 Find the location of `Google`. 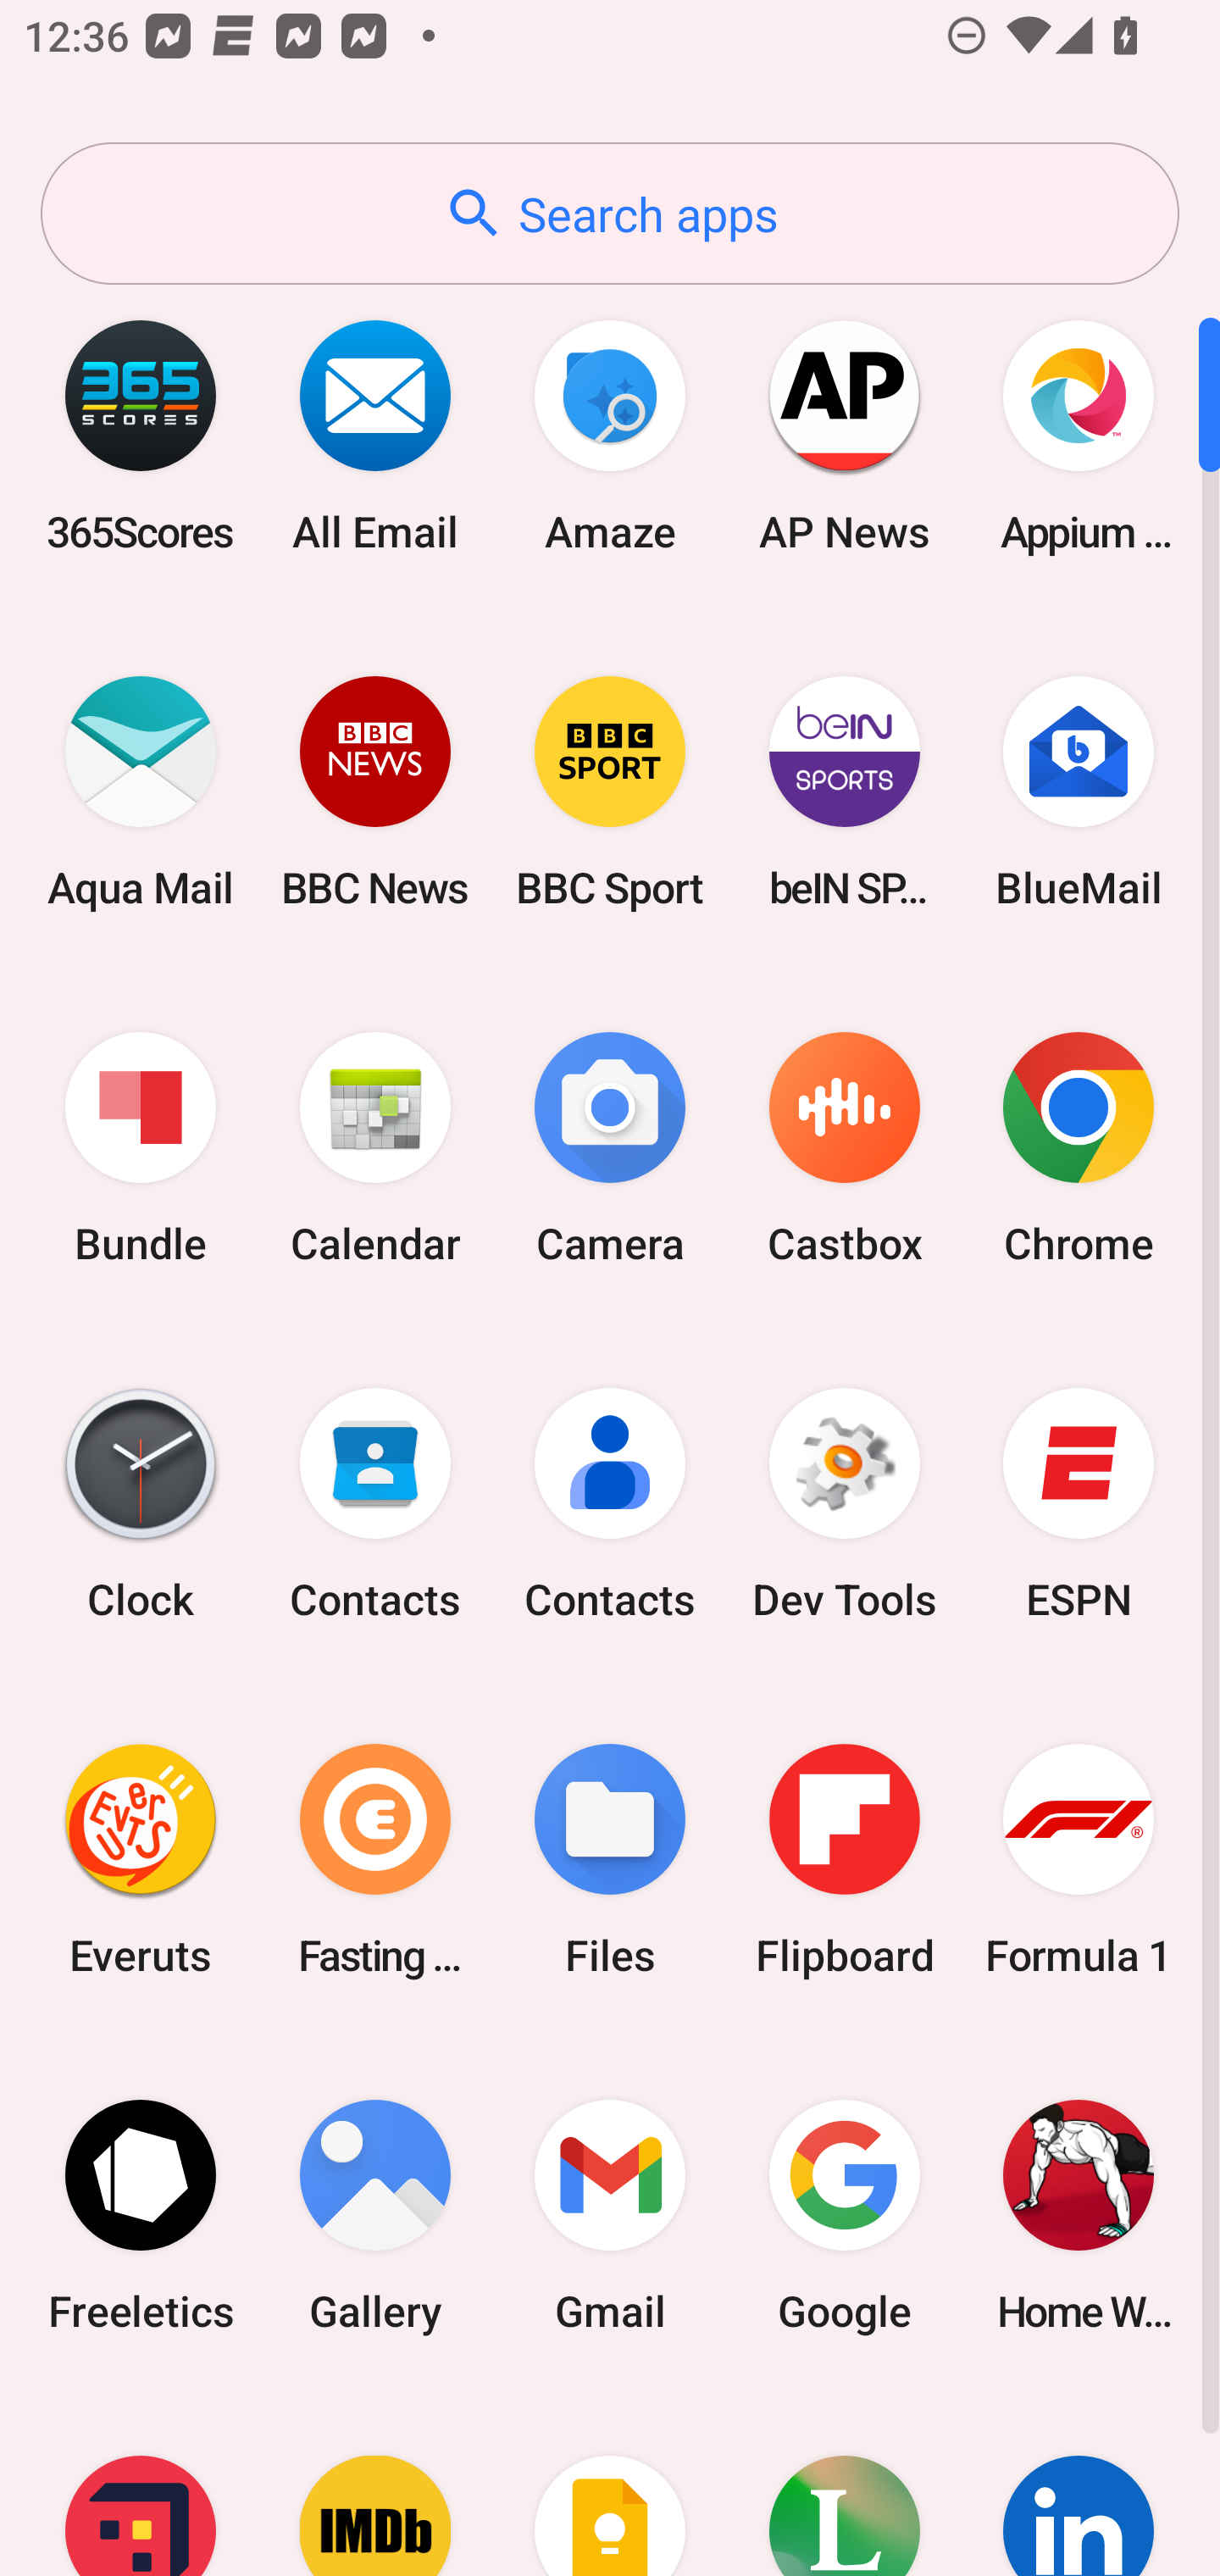

Google is located at coordinates (844, 2215).